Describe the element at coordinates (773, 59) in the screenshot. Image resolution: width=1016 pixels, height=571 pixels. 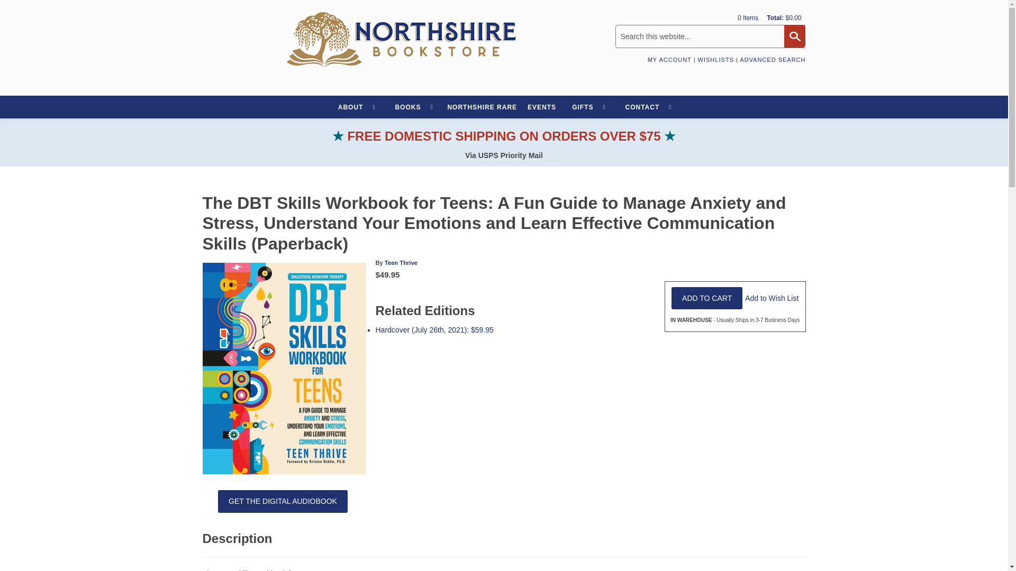
I see `ADVANCED SEARCH` at that location.